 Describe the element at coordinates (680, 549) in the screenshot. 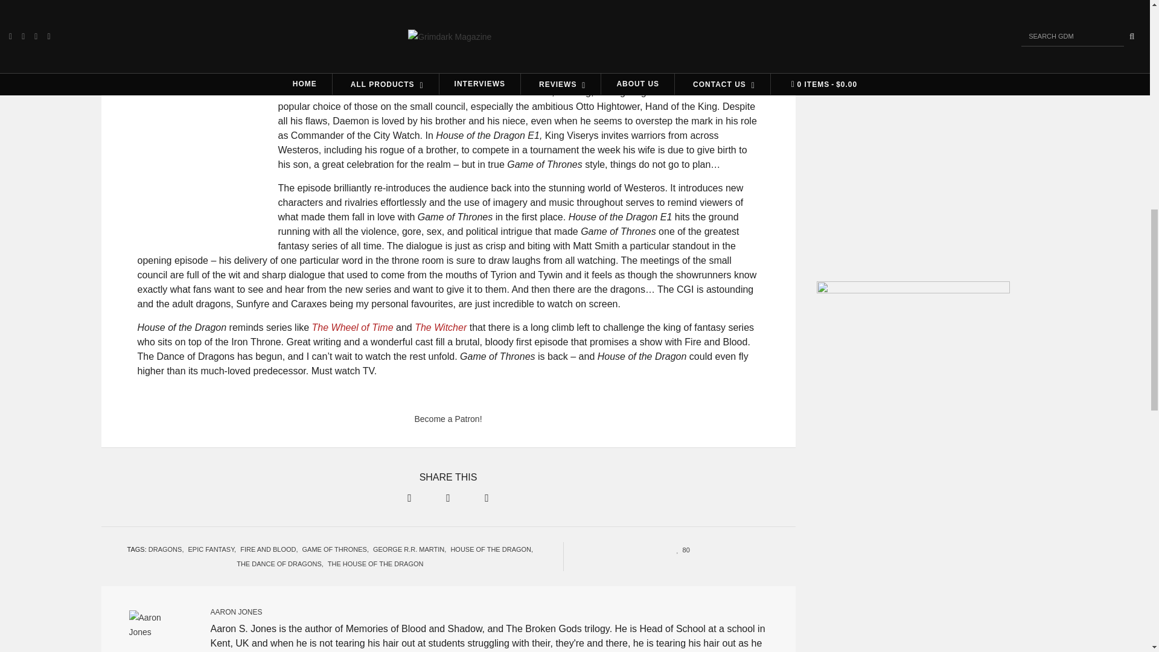

I see `Like` at that location.